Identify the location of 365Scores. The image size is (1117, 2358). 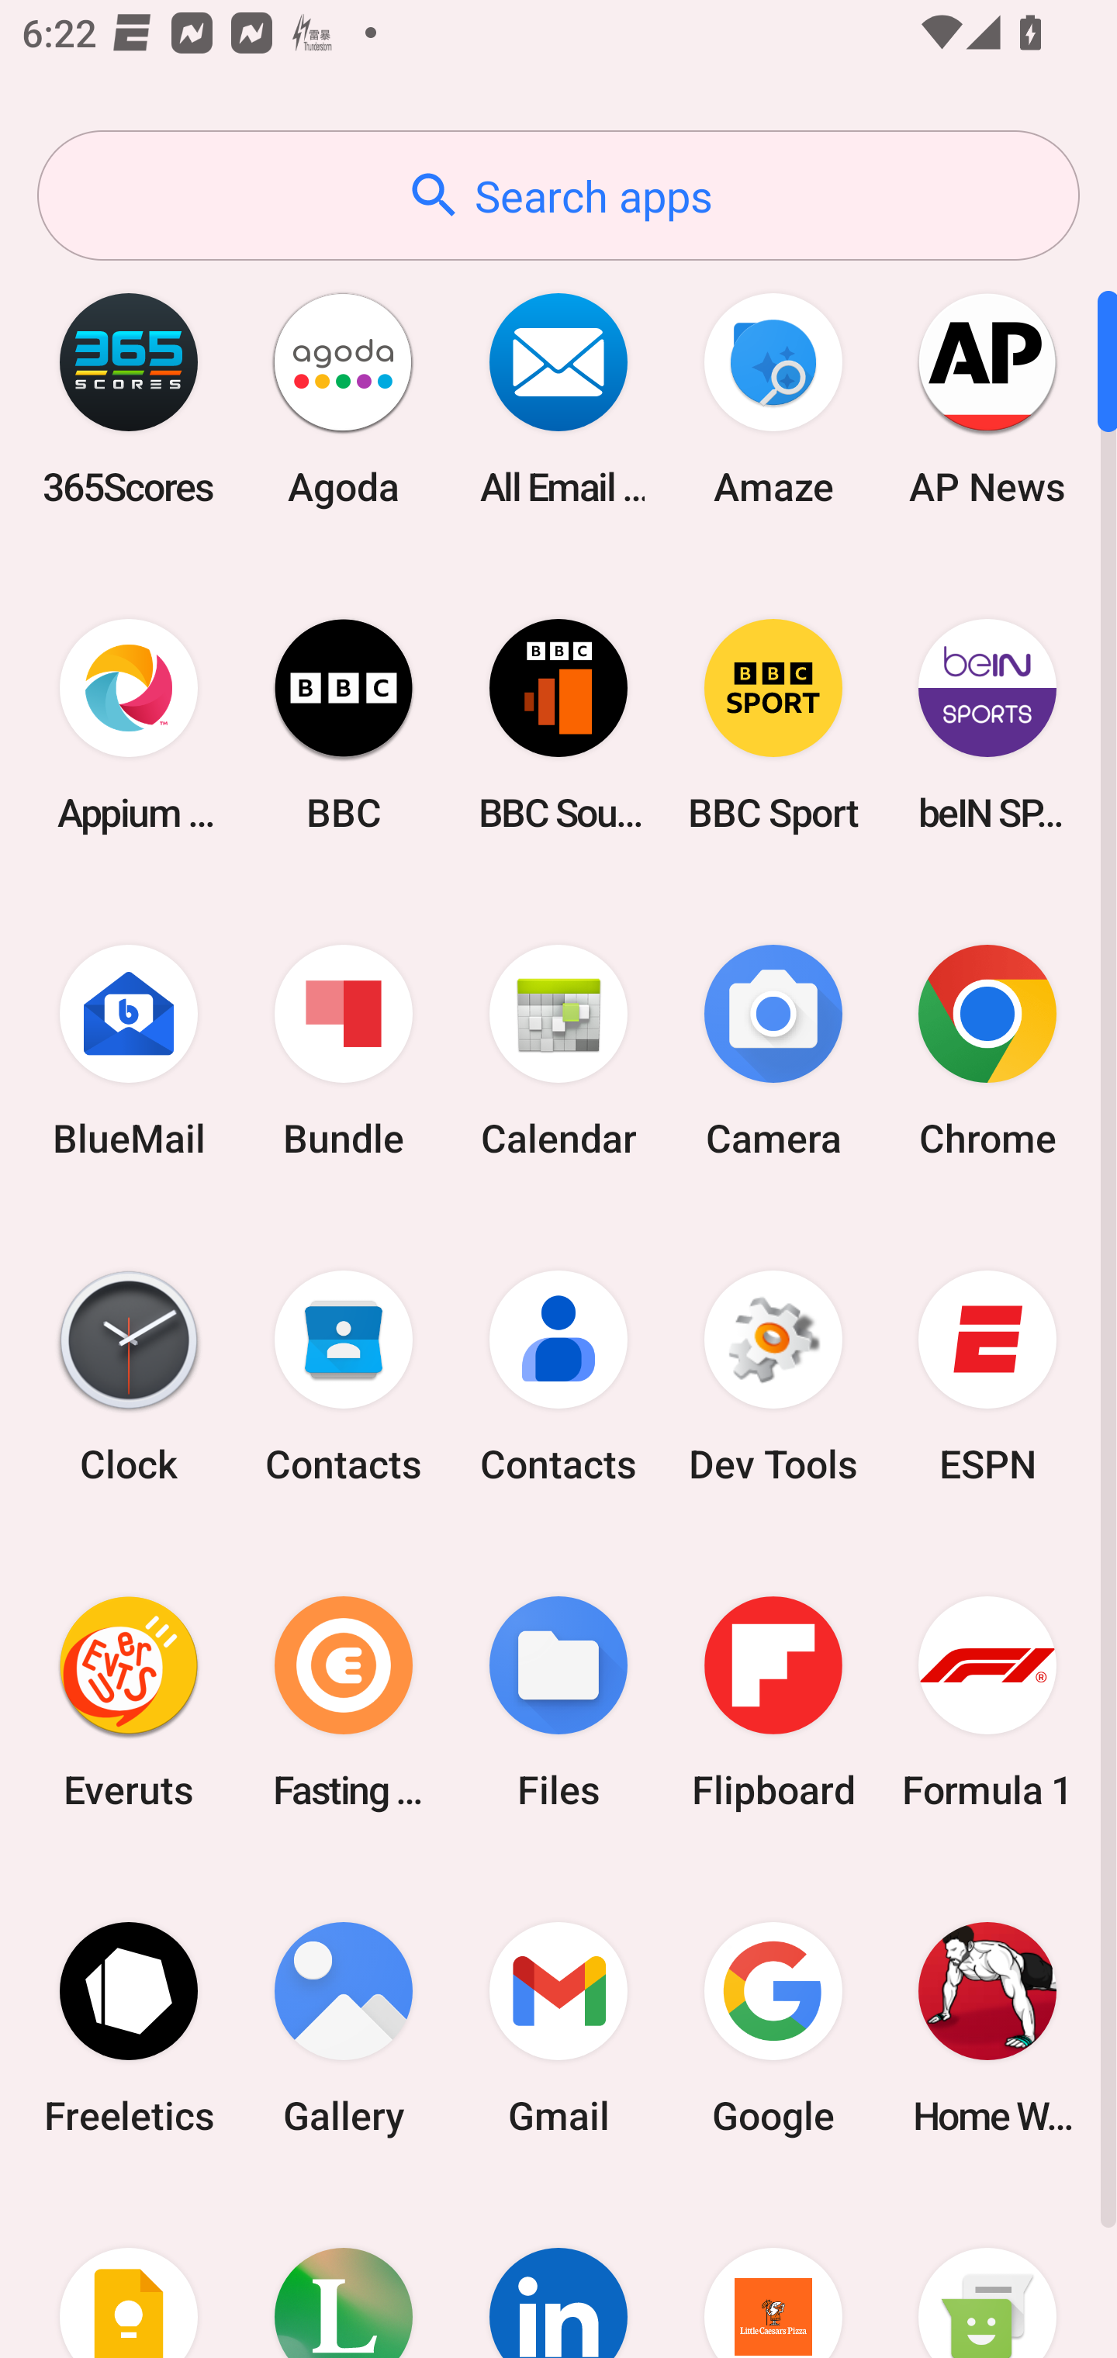
(129, 399).